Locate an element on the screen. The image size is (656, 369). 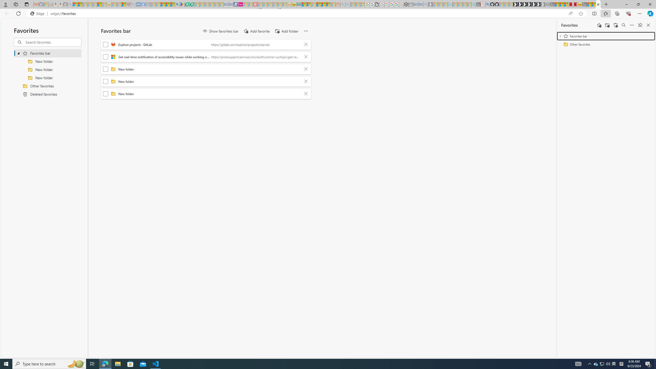
Close favorites is located at coordinates (648, 25).